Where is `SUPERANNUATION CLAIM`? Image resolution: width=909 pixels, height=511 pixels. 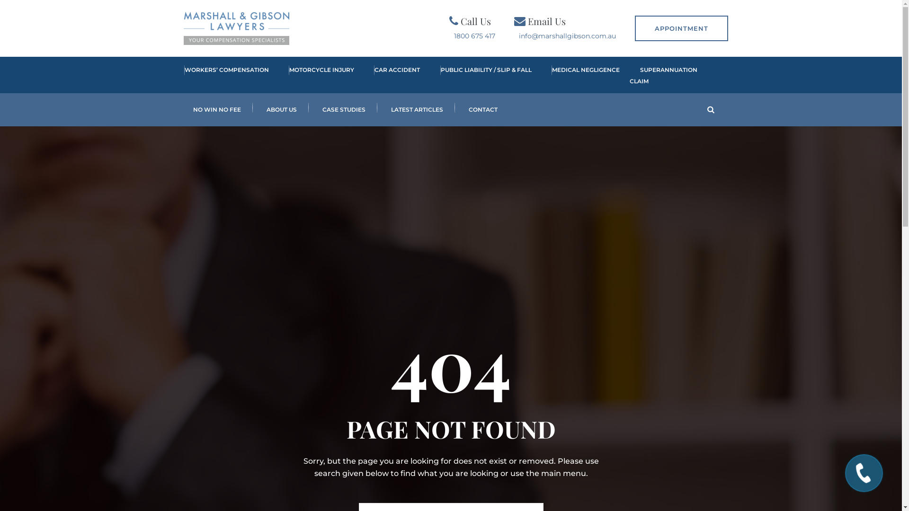 SUPERANNUATION CLAIM is located at coordinates (664, 76).